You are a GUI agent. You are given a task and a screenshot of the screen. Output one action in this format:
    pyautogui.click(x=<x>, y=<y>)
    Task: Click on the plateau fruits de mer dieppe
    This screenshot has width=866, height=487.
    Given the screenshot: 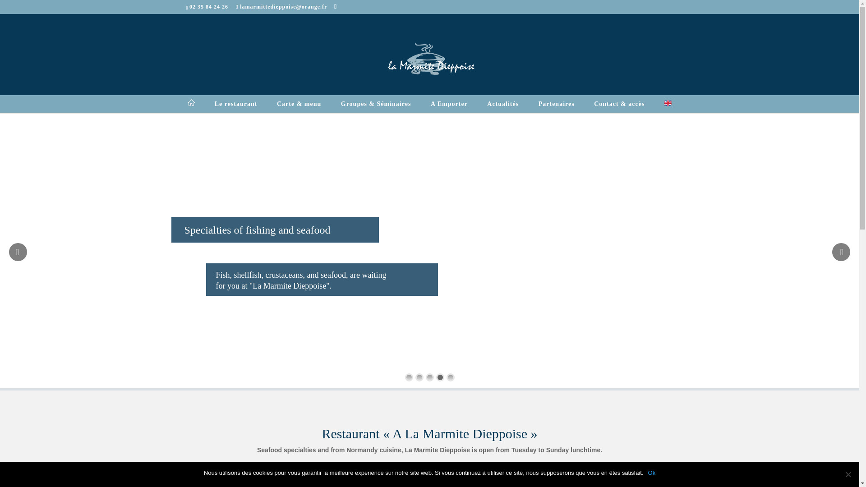 What is the action you would take?
    pyautogui.click(x=449, y=110)
    